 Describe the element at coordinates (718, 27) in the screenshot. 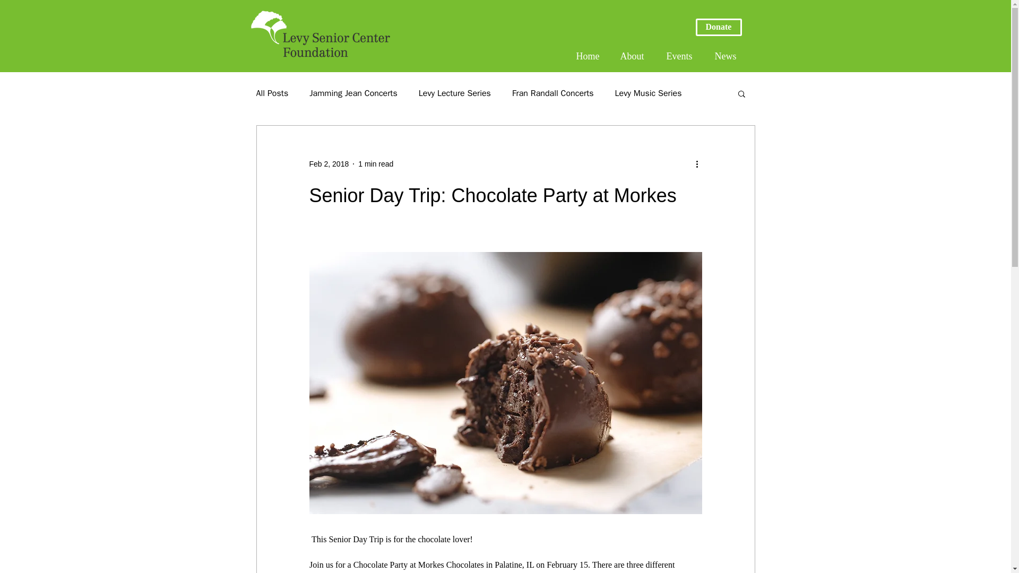

I see `Donate` at that location.